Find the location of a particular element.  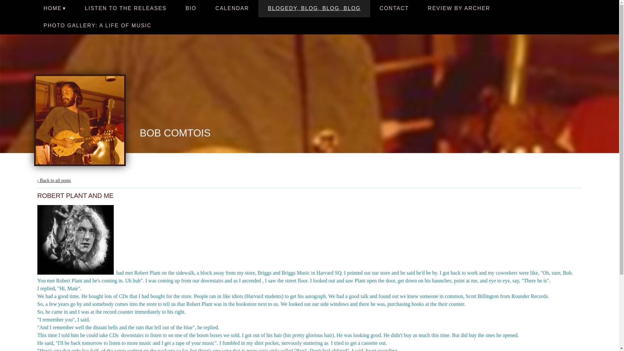

LISTEN TO THE RELEASES is located at coordinates (125, 8).